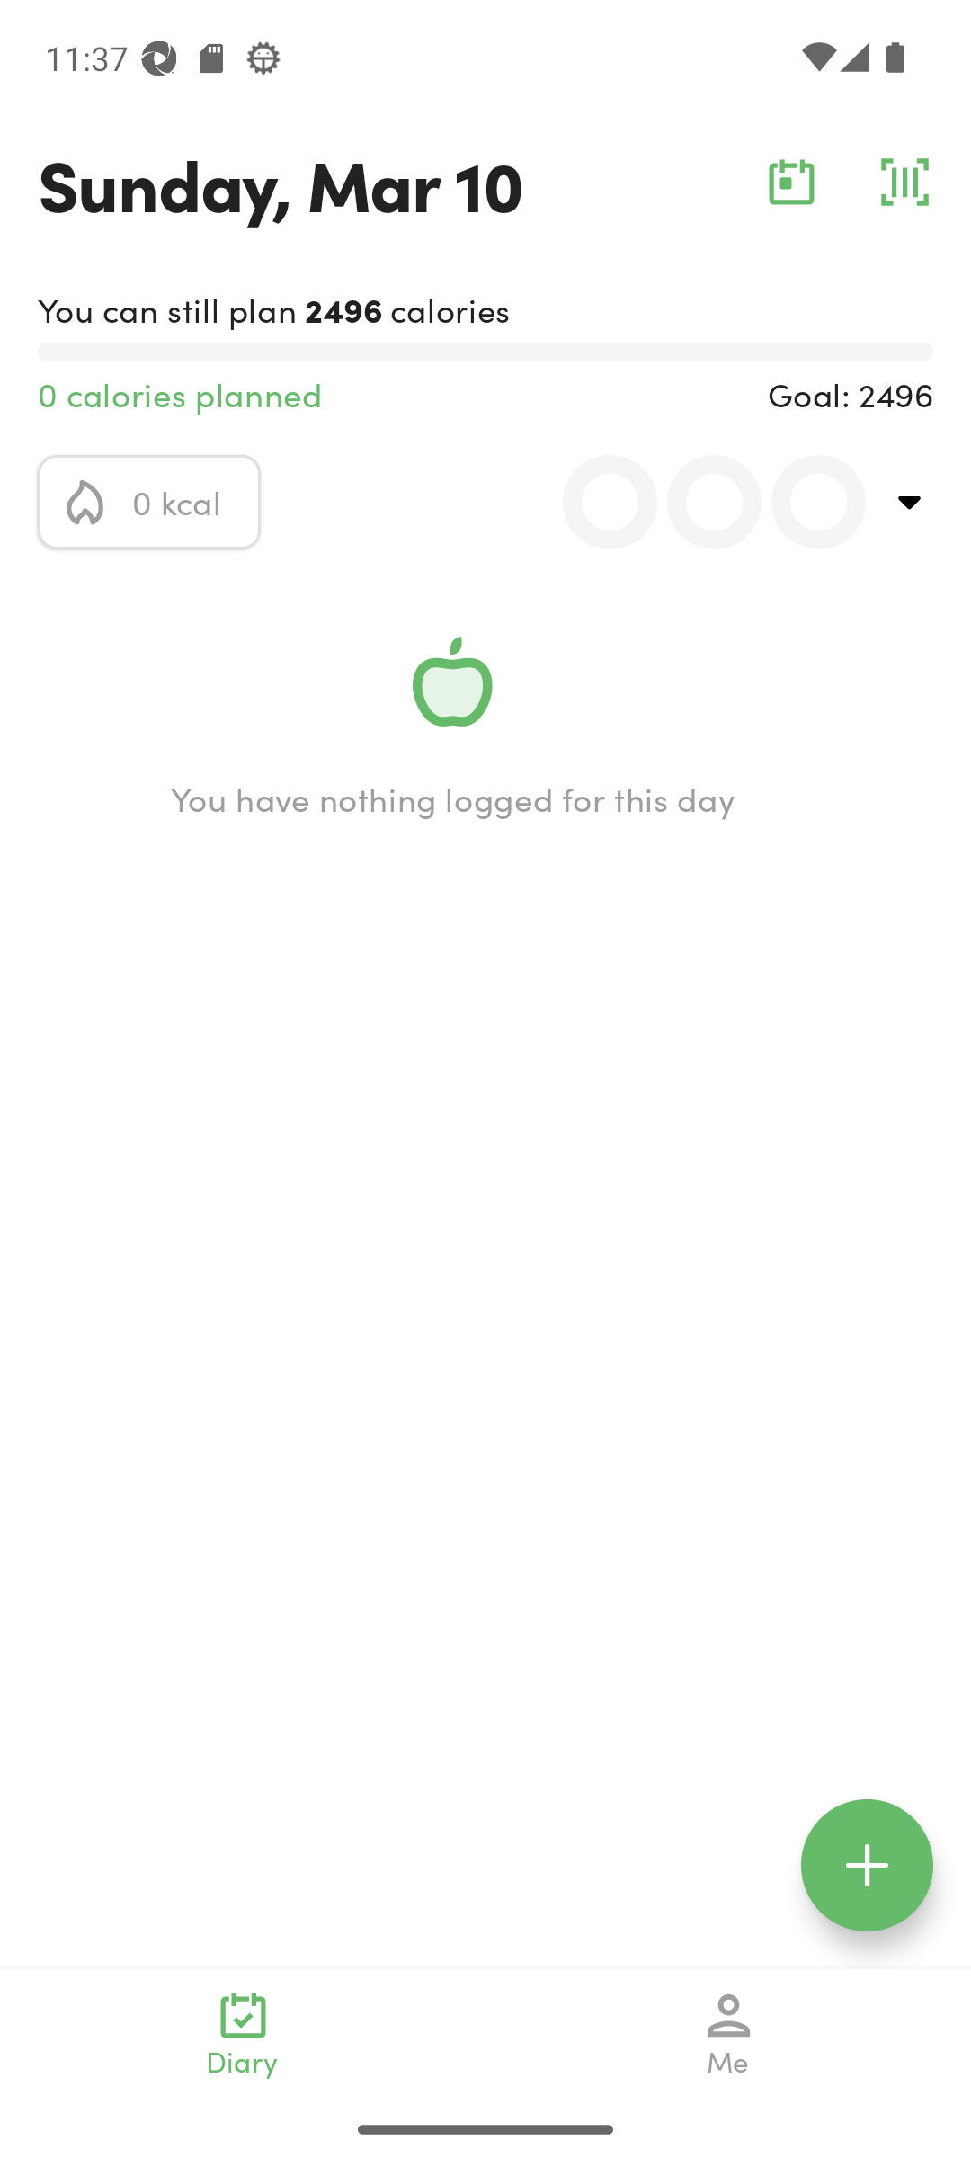 This screenshot has height=2158, width=971. I want to click on Me navigation_icon, so click(728, 2034).